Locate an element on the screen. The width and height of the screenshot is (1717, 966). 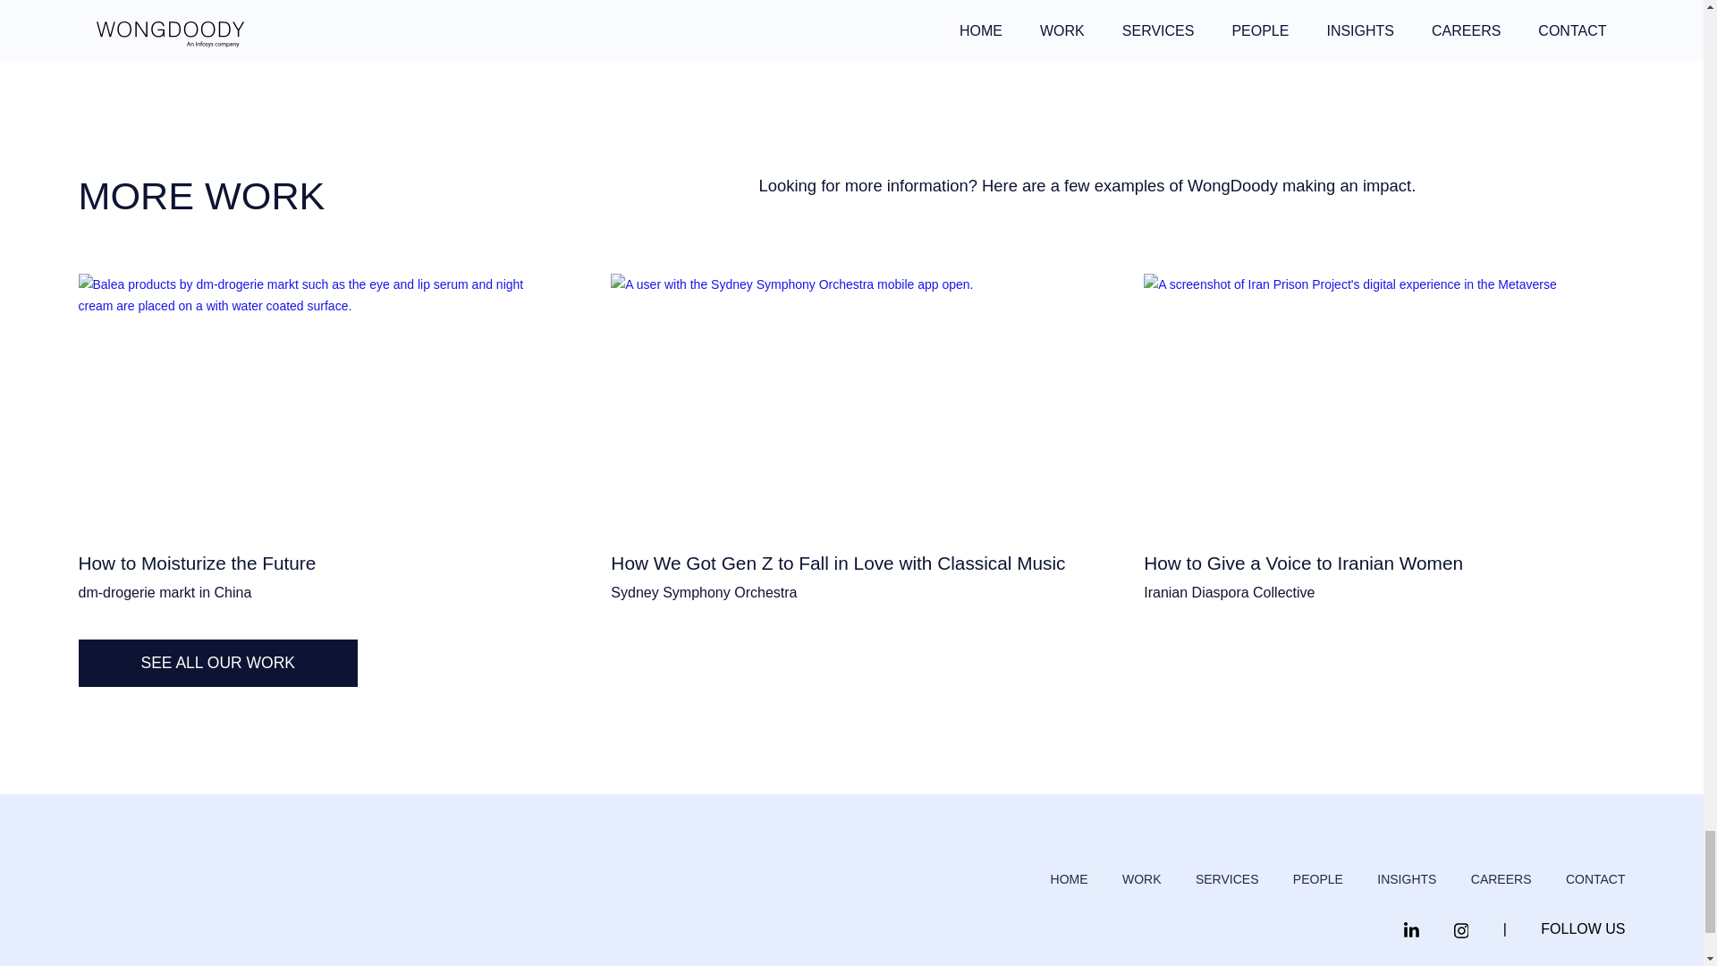
How We Got Gen Z to Fall in Love with Classical Music is located at coordinates (851, 424).